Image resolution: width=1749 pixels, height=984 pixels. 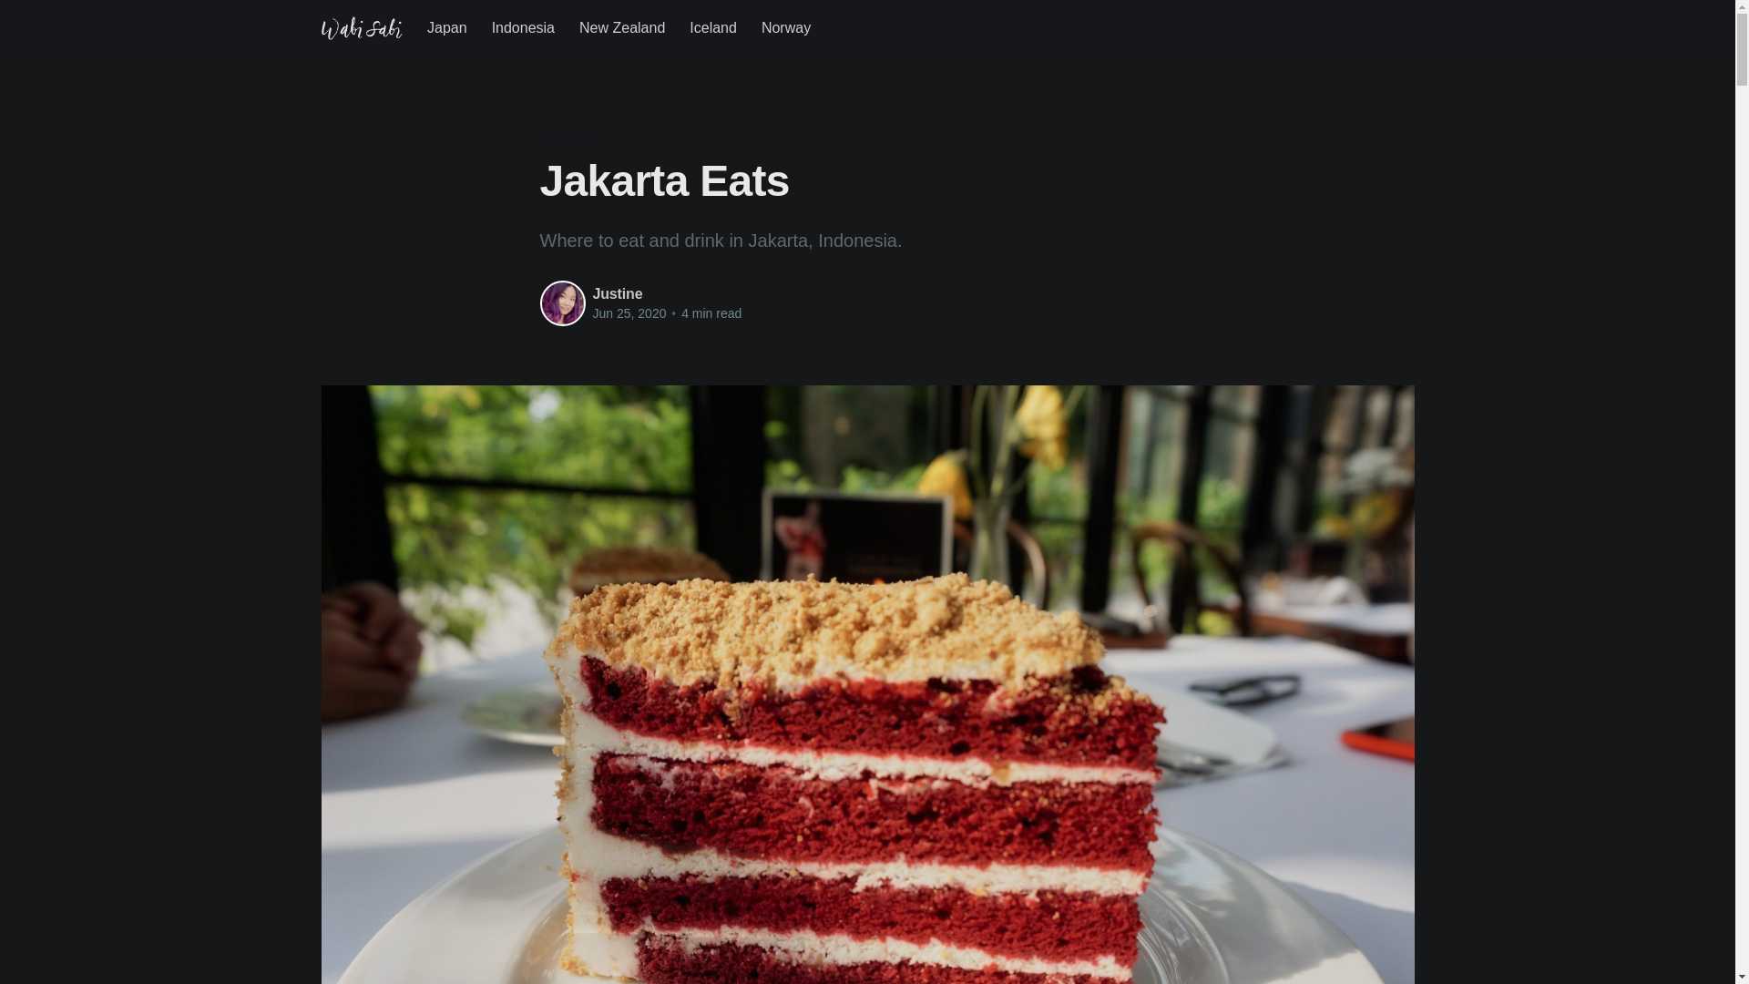 I want to click on JAKARTA, so click(x=567, y=142).